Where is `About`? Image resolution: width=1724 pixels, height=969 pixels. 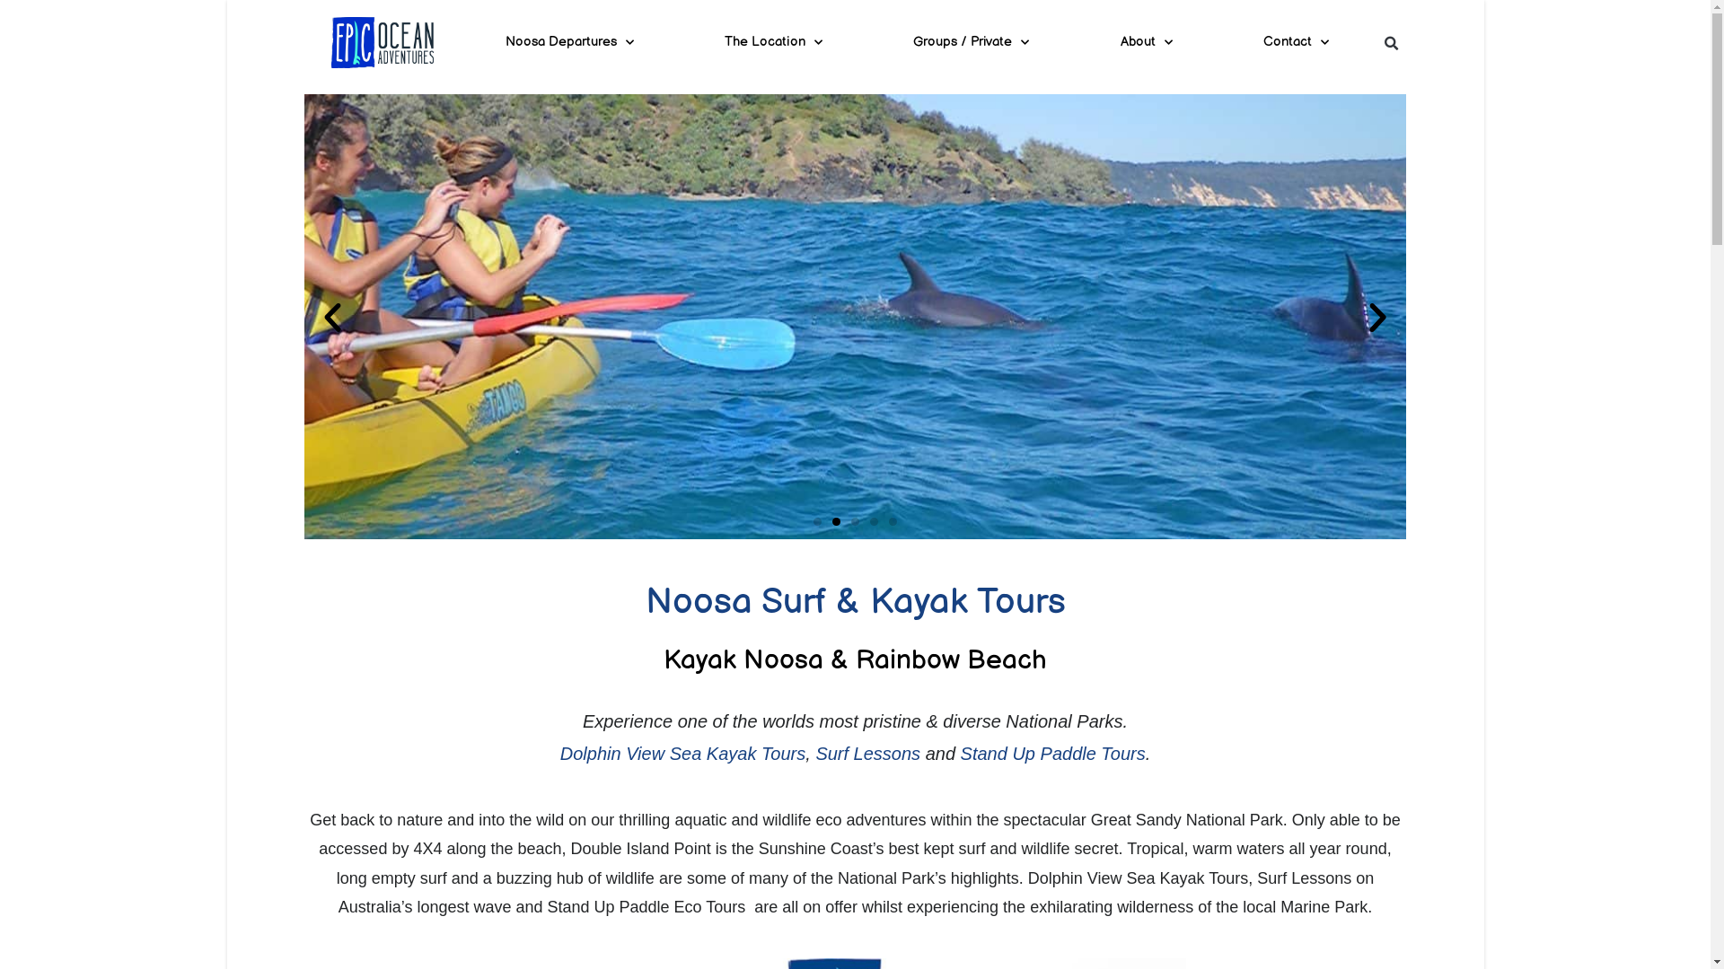
About is located at coordinates (1146, 43).